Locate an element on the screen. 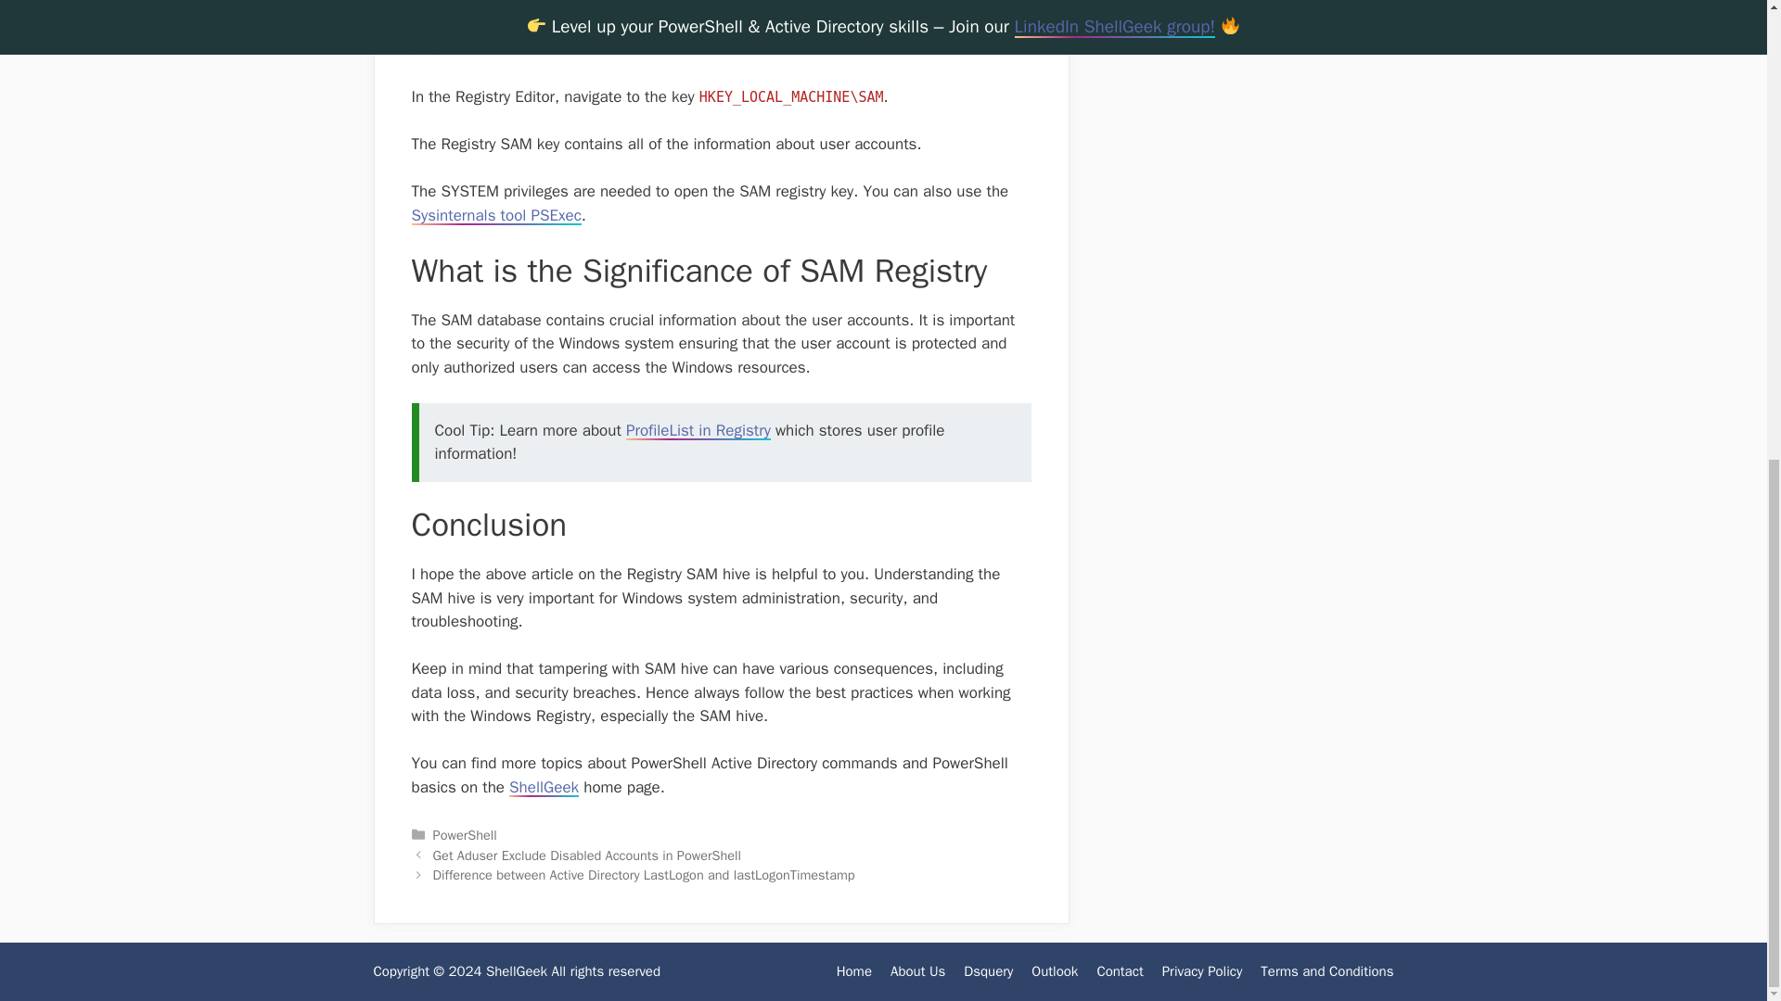  ShellGeek is located at coordinates (544, 787).